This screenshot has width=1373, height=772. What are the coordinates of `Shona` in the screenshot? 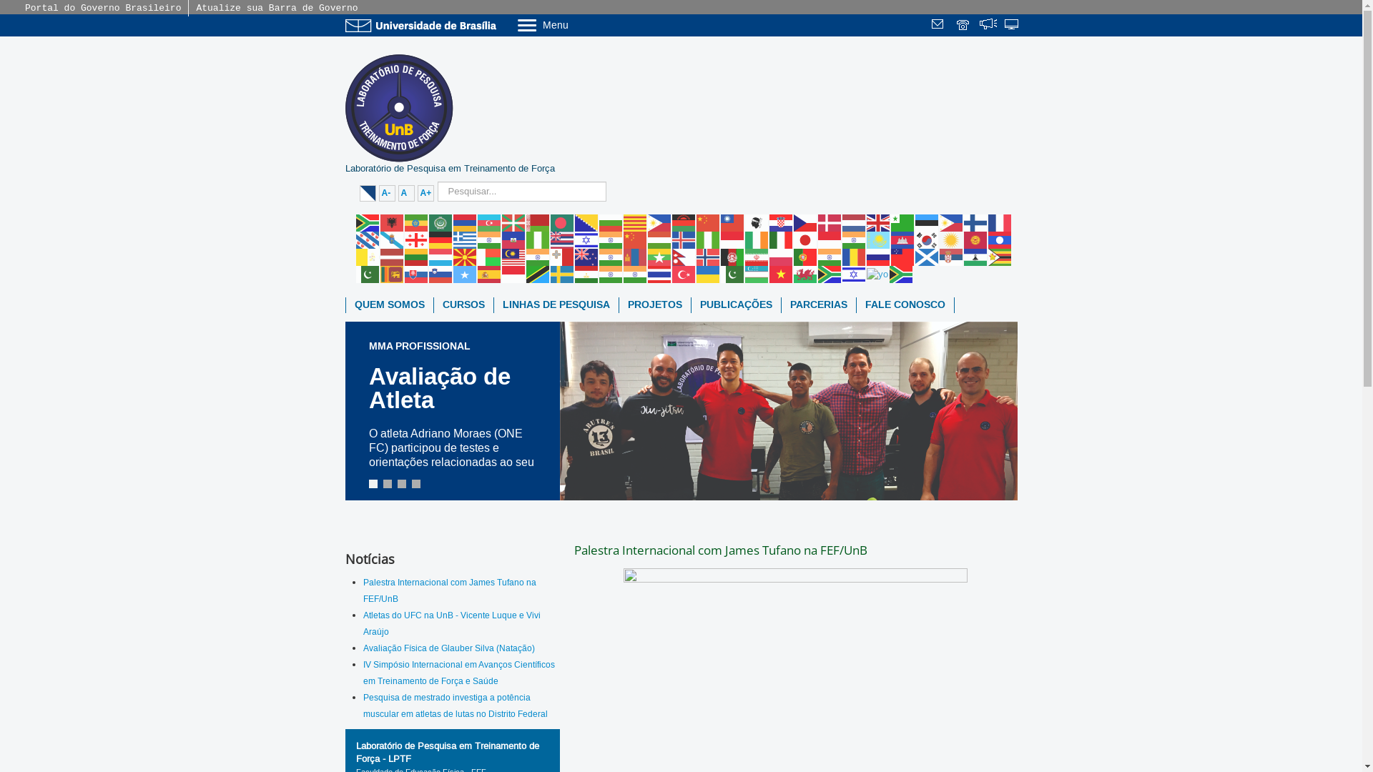 It's located at (1000, 257).